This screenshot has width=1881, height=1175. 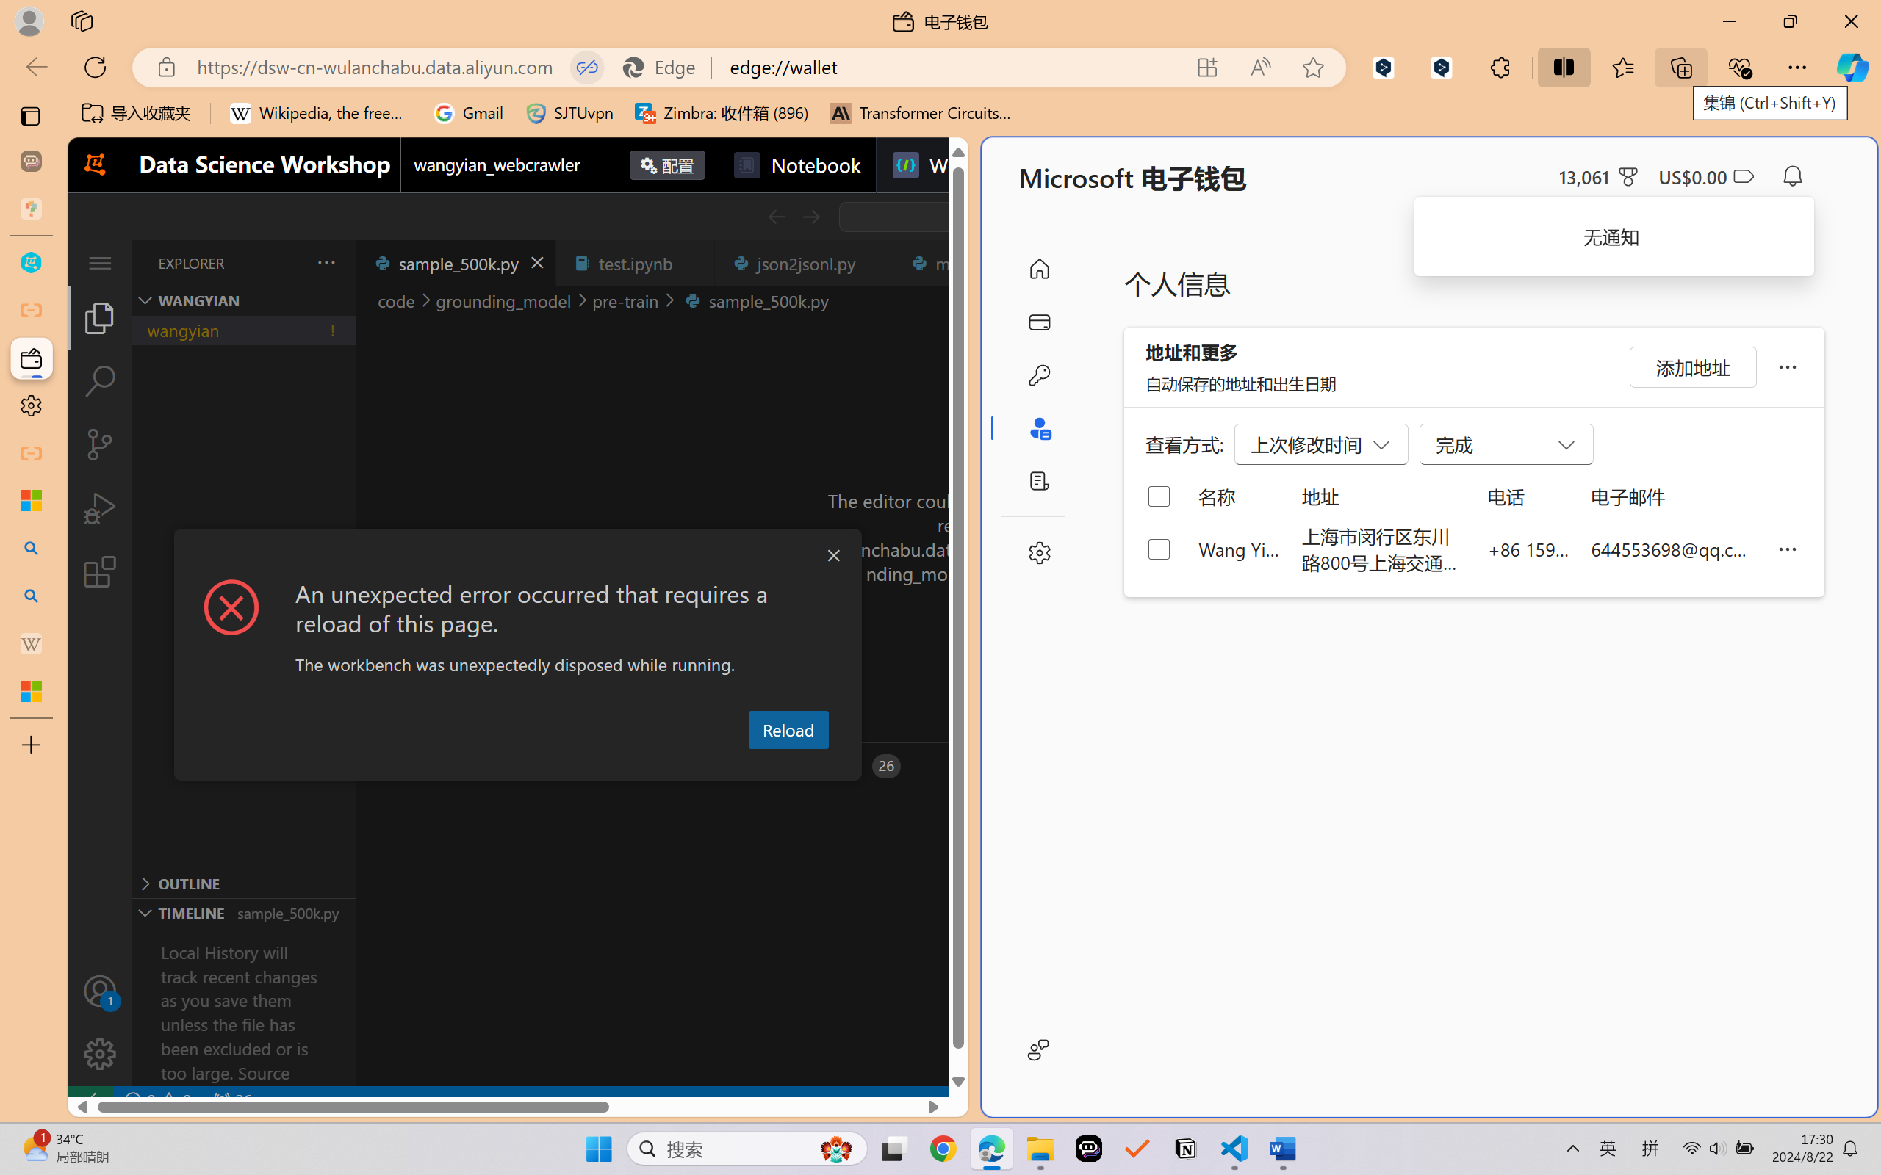 I want to click on Terminal (Ctrl+`), so click(x=749, y=766).